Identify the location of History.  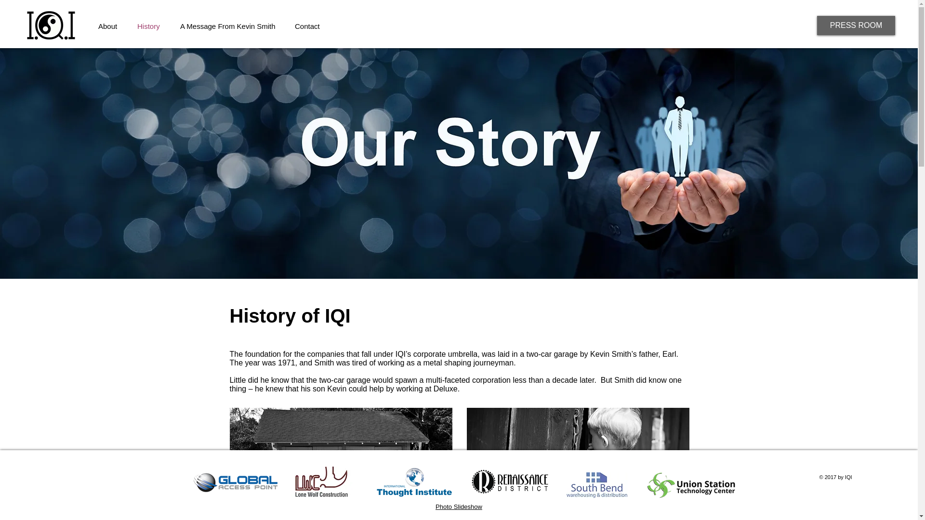
(148, 26).